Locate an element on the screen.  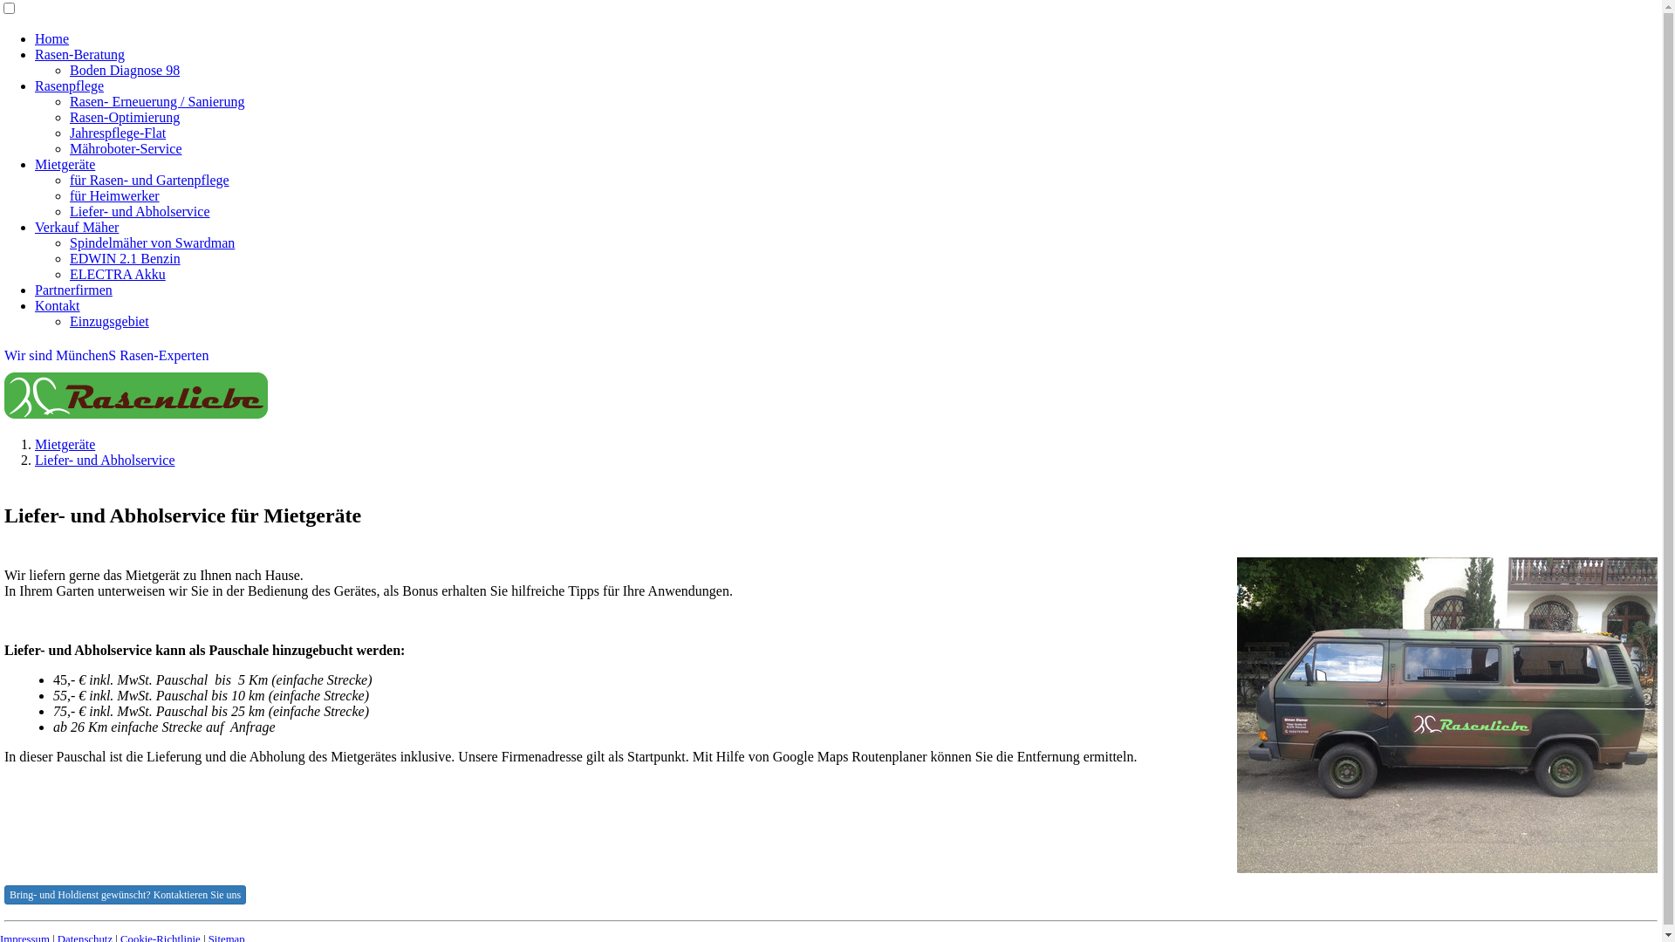
Boden Diagnose 98 is located at coordinates (125, 70).